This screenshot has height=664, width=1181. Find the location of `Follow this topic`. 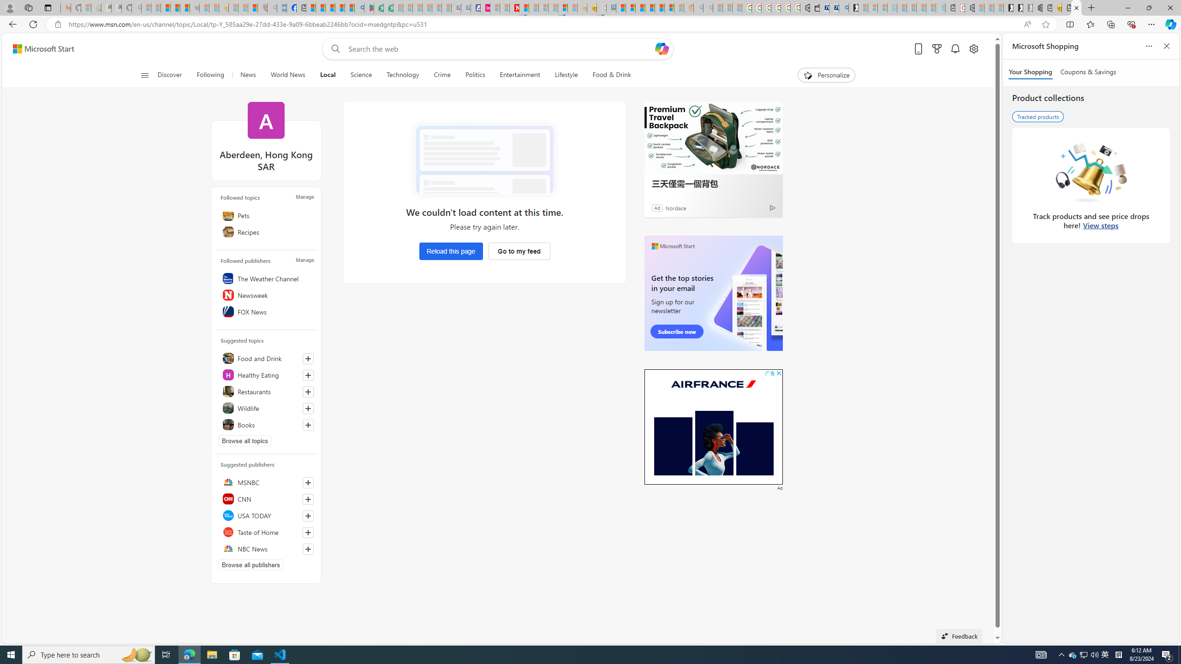

Follow this topic is located at coordinates (308, 425).